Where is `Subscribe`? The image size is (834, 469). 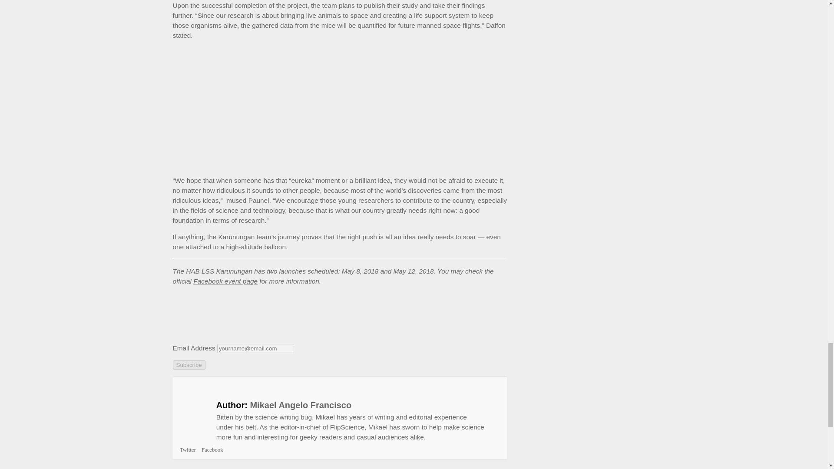 Subscribe is located at coordinates (189, 365).